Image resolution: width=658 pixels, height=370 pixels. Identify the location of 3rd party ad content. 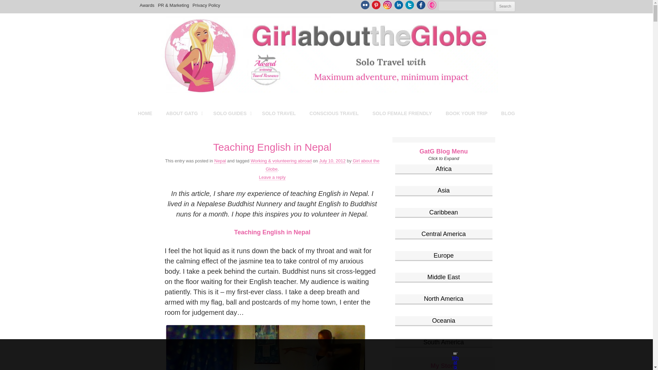
(320, 355).